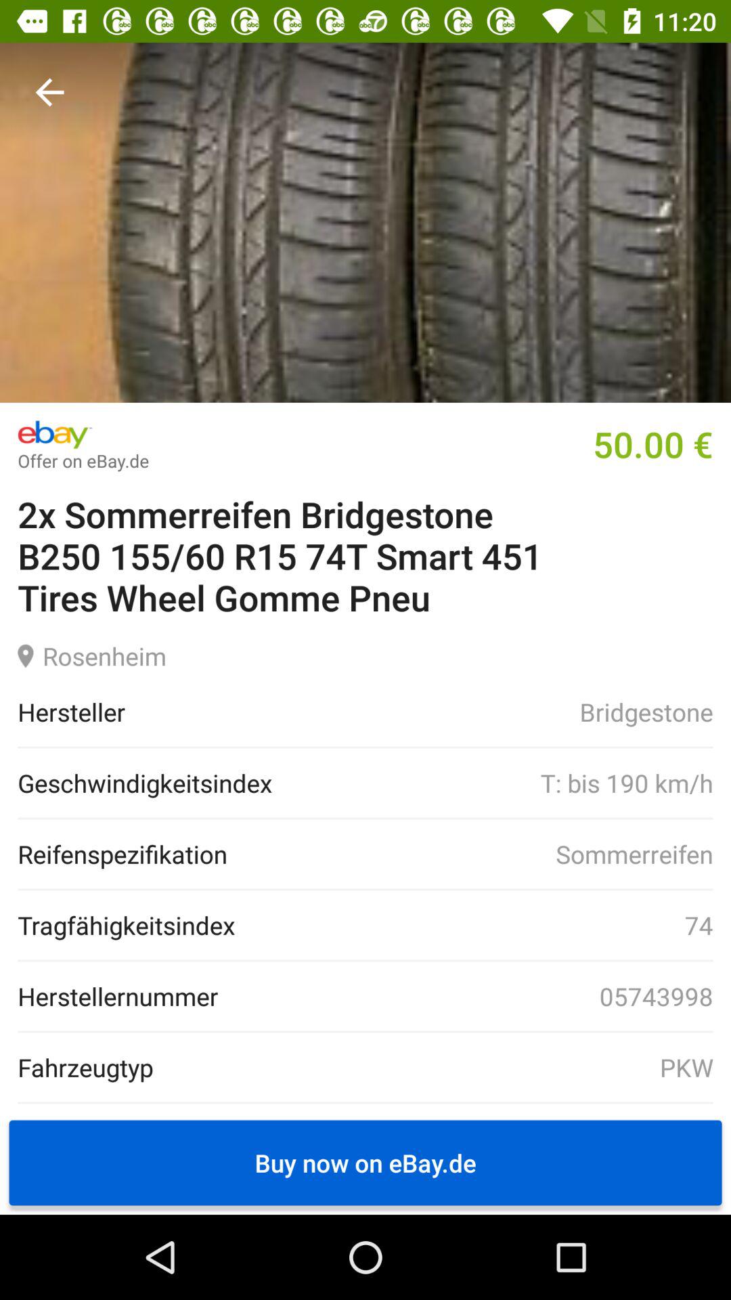 This screenshot has height=1300, width=731. What do you see at coordinates (433, 1067) in the screenshot?
I see `swipe until pkw item` at bounding box center [433, 1067].